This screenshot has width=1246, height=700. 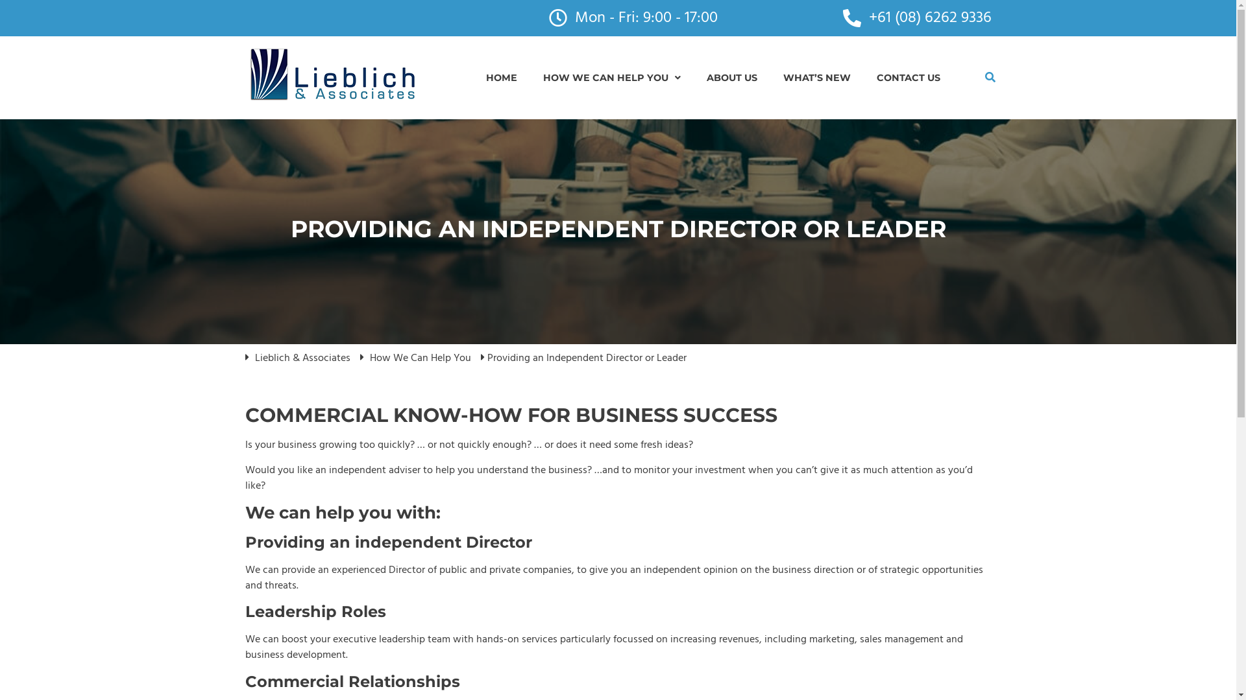 I want to click on ABOUT US, so click(x=732, y=78).